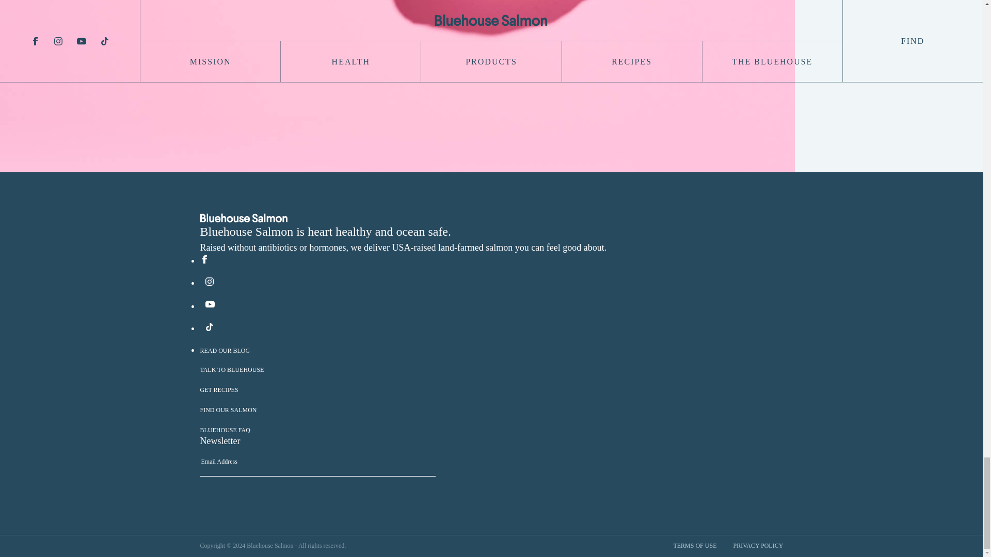 This screenshot has height=557, width=991. Describe the element at coordinates (219, 390) in the screenshot. I see `GET RECIPES` at that location.